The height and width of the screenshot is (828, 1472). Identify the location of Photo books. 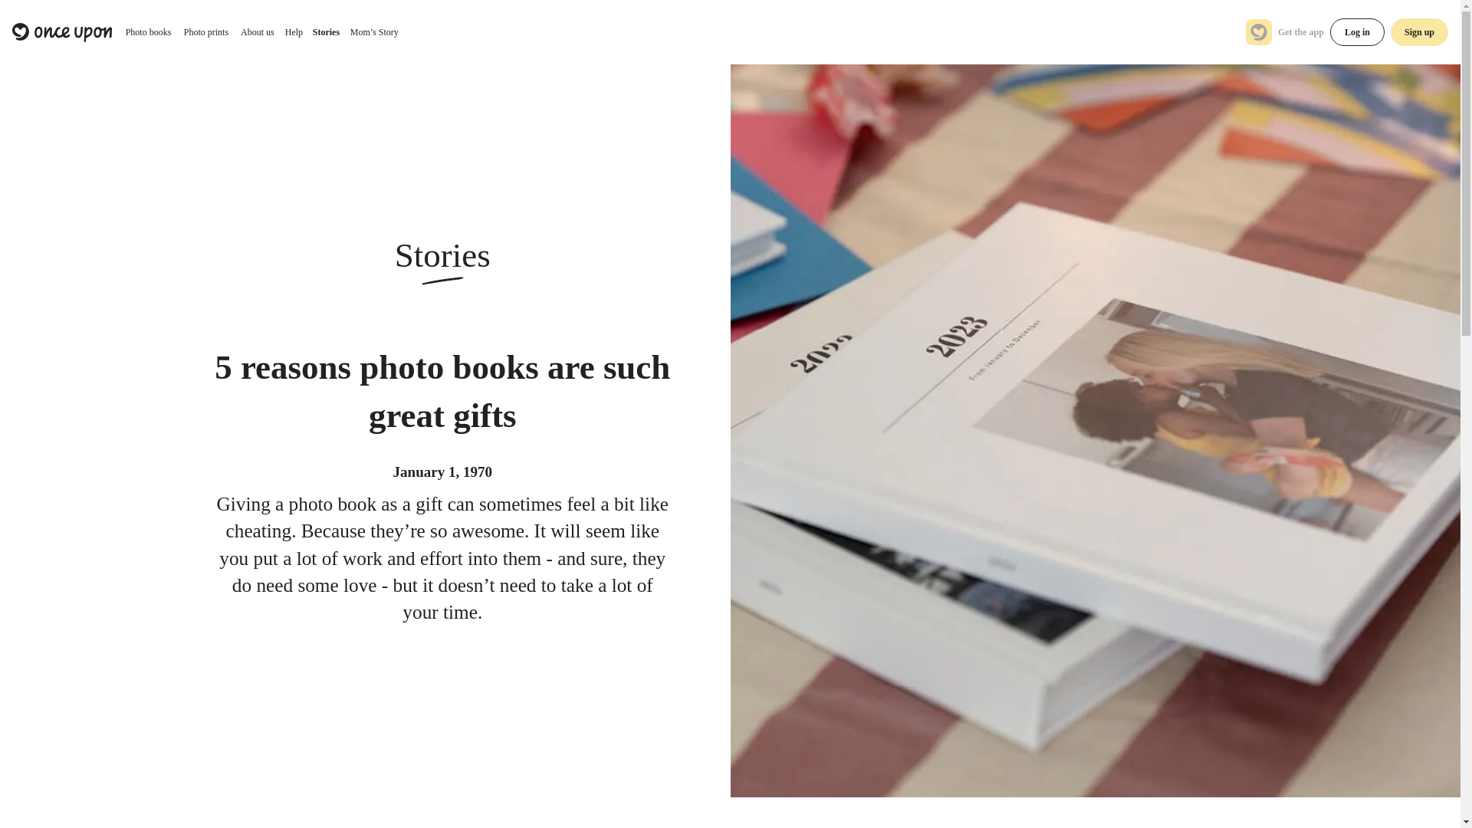
(147, 32).